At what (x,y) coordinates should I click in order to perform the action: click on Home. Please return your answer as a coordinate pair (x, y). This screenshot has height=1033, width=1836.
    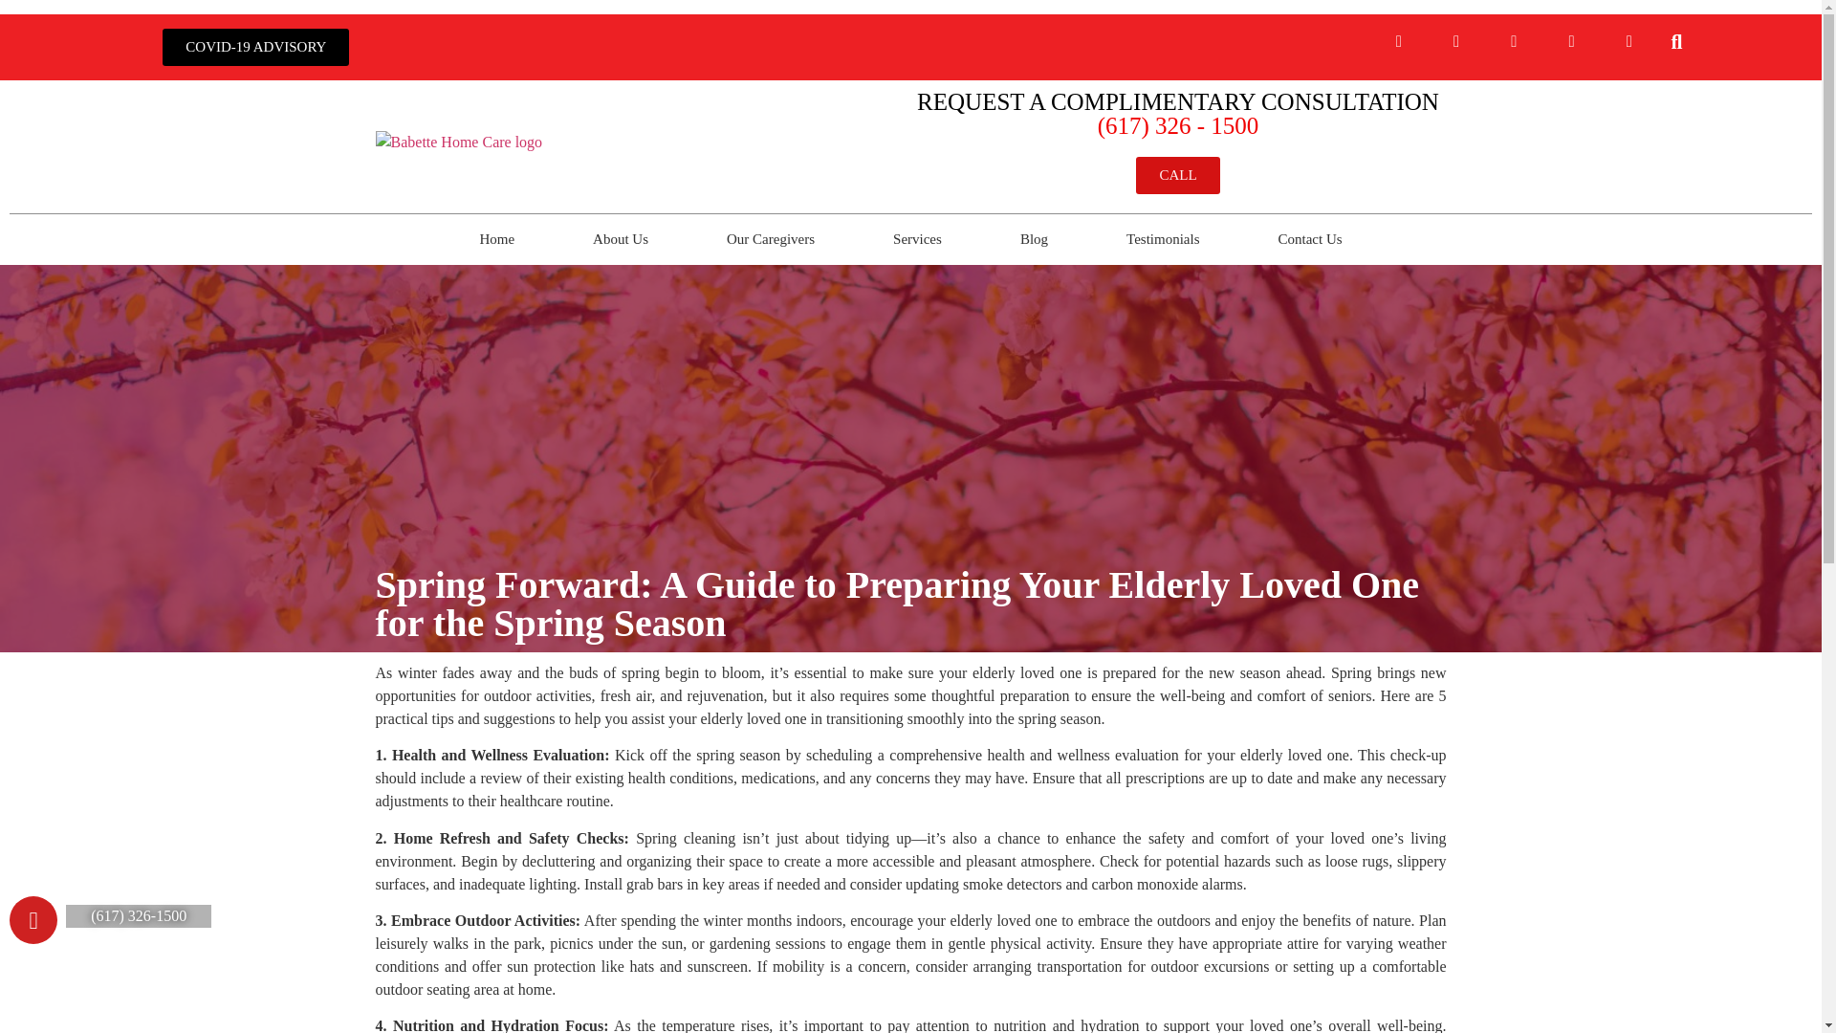
    Looking at the image, I should click on (497, 239).